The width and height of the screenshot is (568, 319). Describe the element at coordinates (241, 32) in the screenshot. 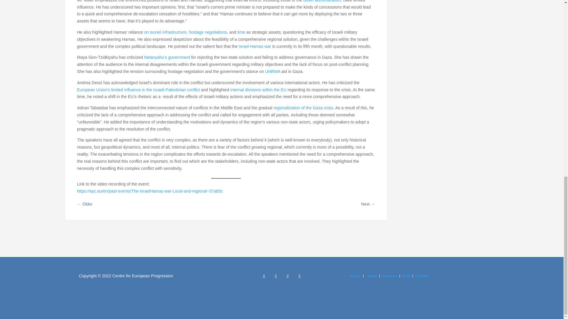

I see `time` at that location.